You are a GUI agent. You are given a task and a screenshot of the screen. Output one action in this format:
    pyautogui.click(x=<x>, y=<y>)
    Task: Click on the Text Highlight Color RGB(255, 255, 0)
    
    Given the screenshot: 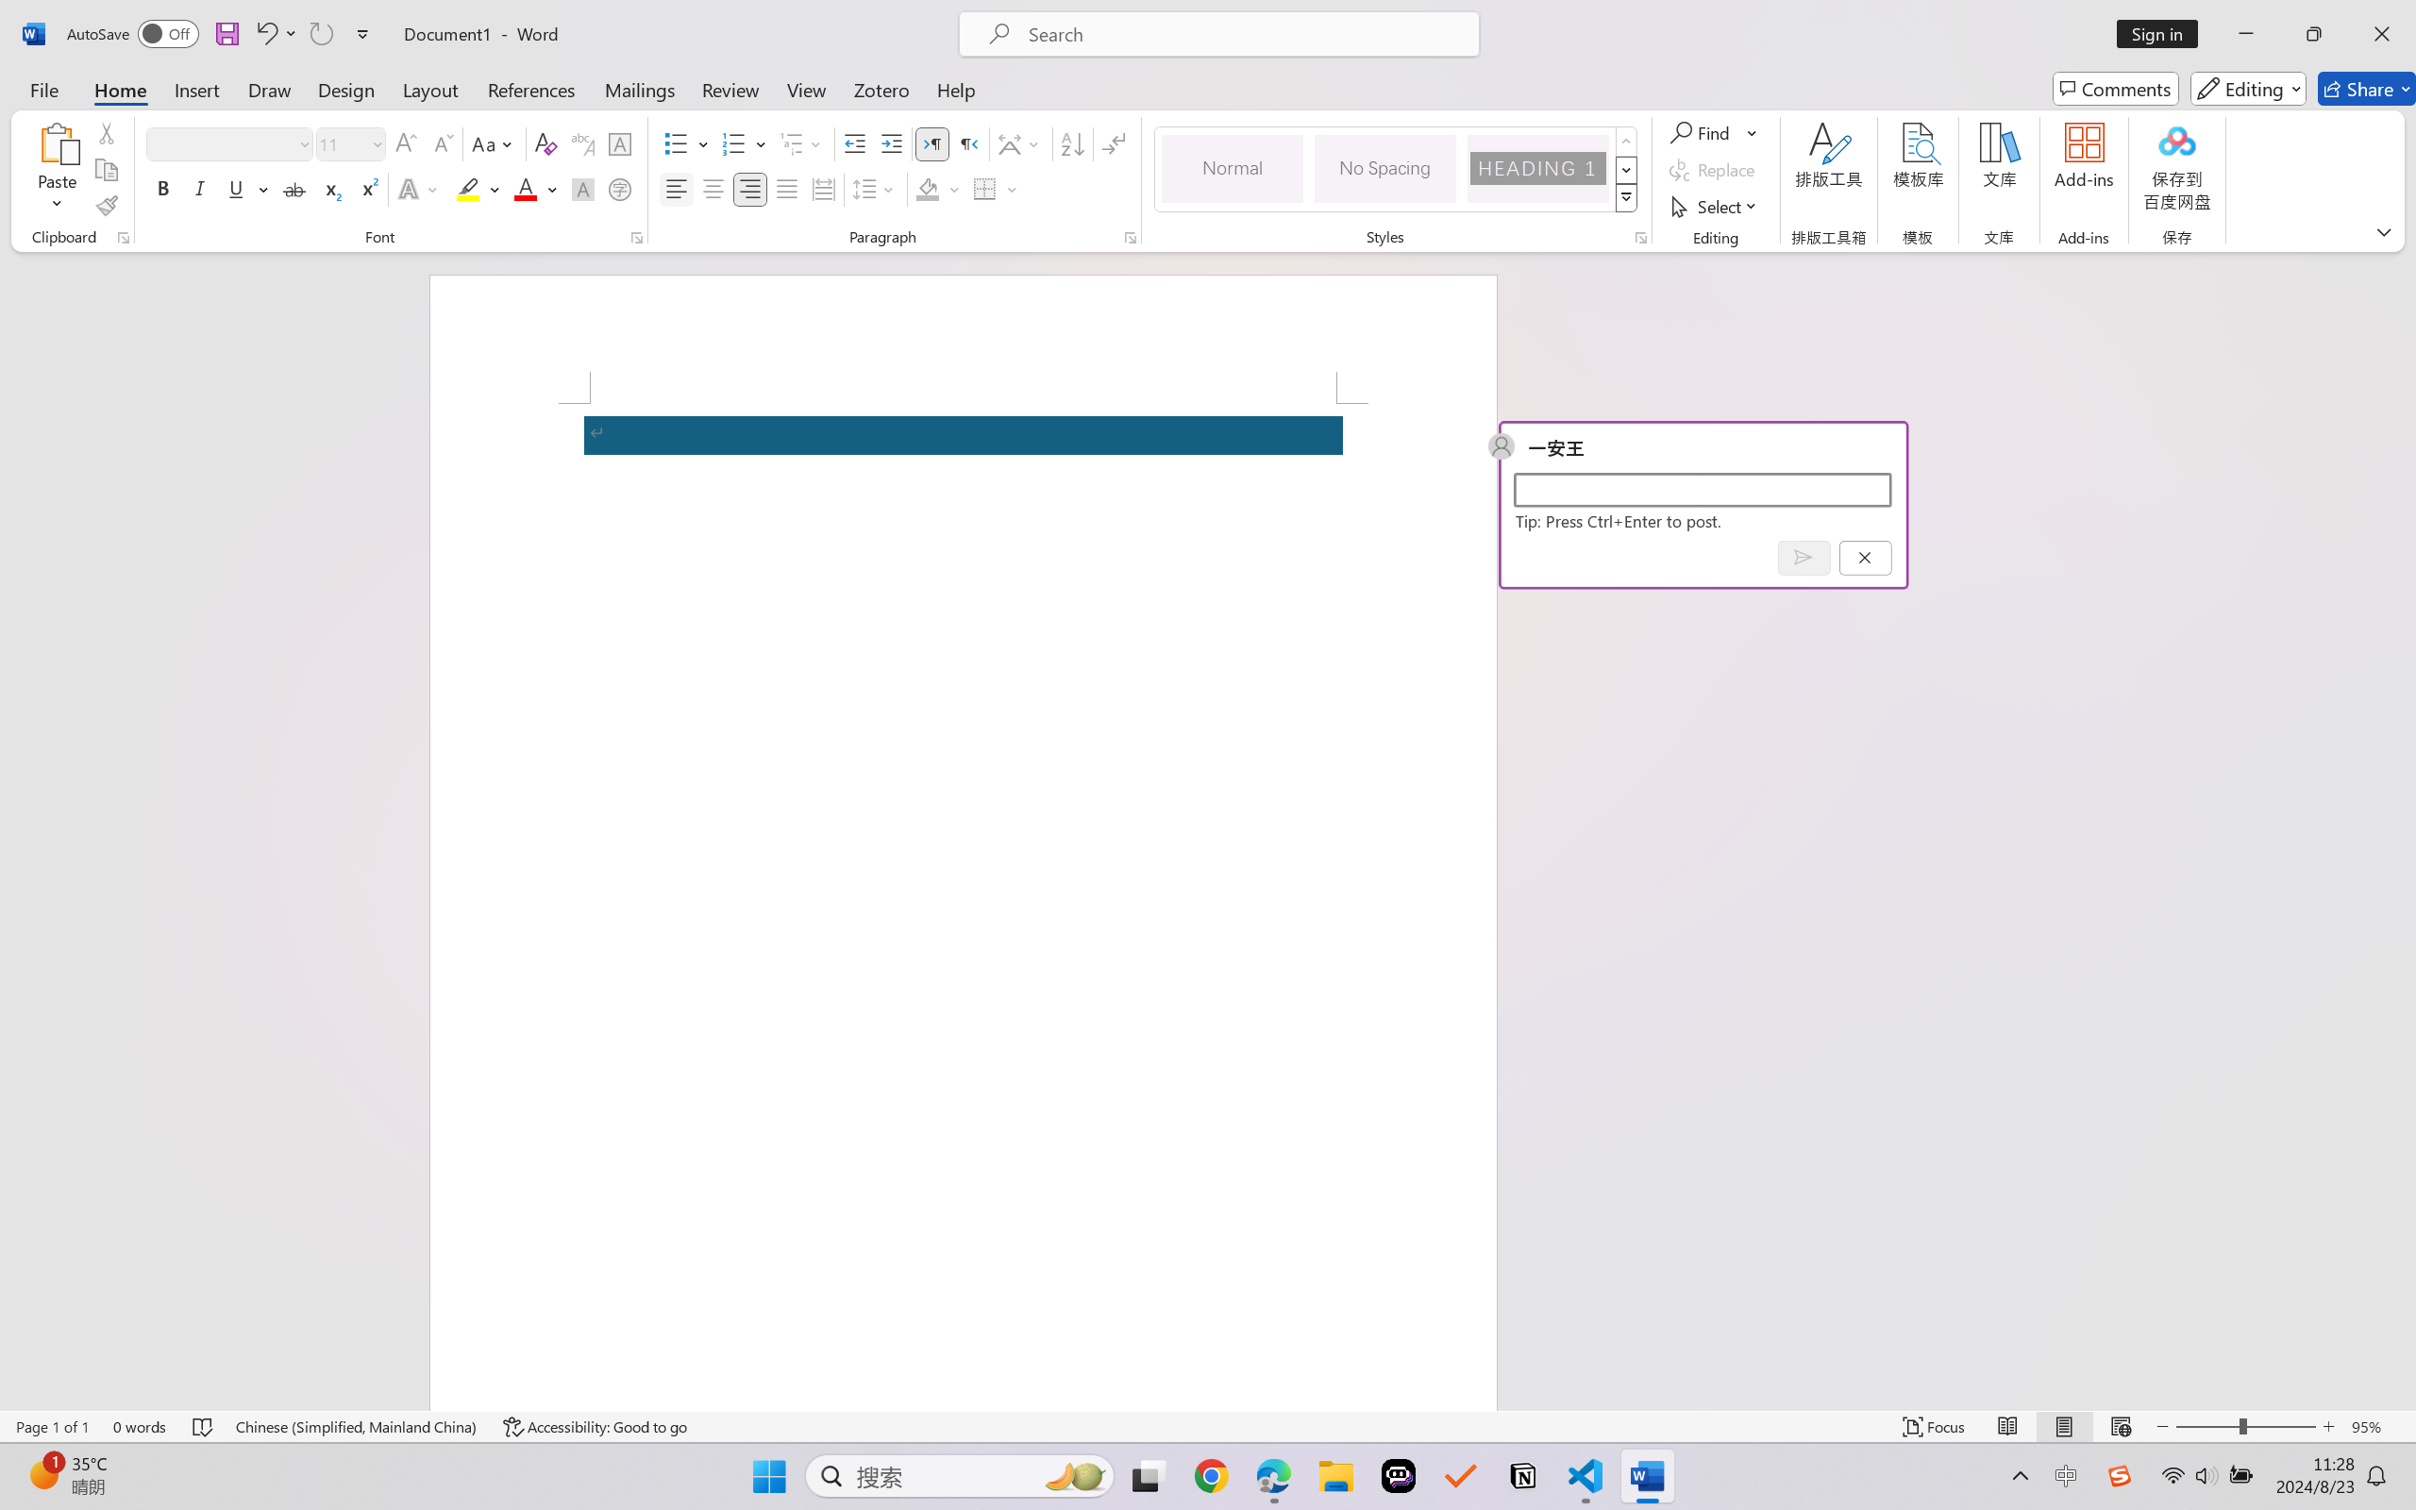 What is the action you would take?
    pyautogui.click(x=468, y=189)
    